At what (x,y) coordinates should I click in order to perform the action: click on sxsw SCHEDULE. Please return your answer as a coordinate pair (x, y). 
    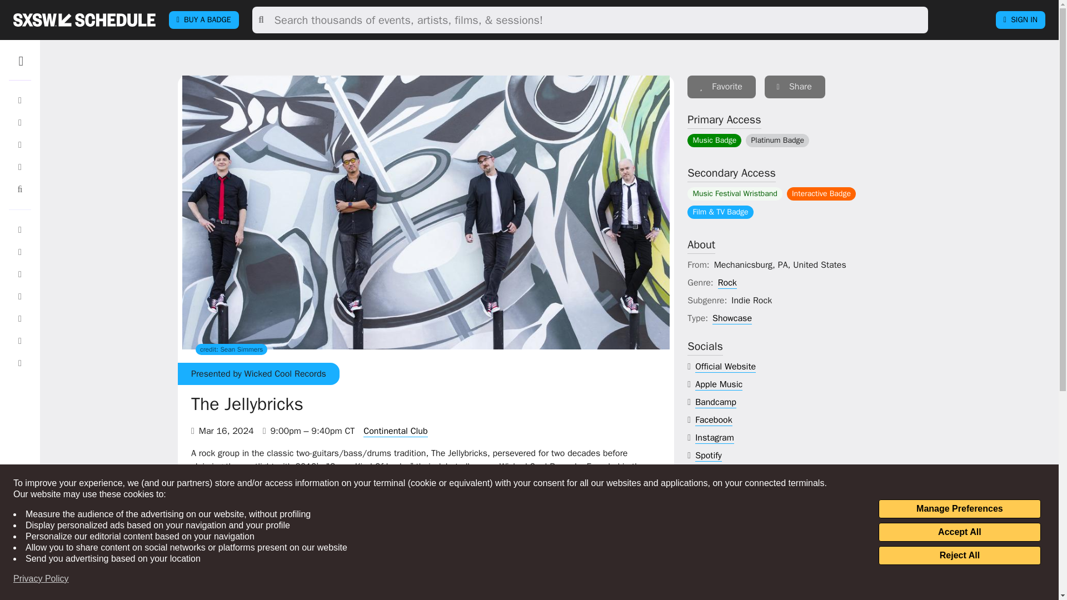
    Looking at the image, I should click on (84, 19).